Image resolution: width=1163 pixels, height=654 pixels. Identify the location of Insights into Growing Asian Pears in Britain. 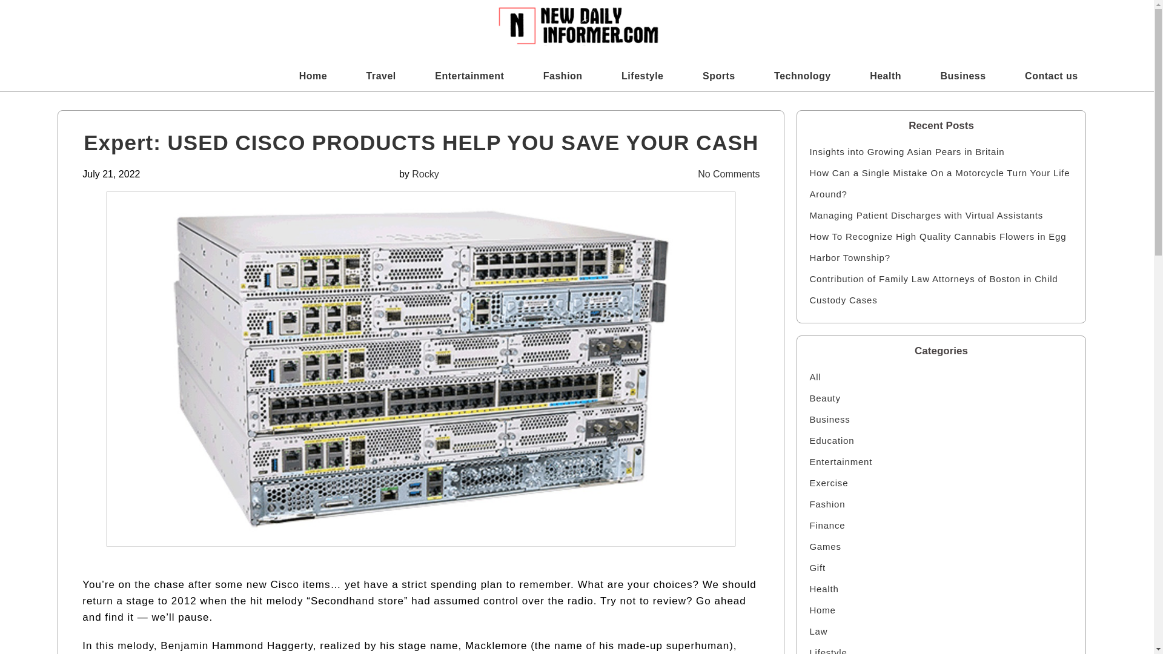
(941, 151).